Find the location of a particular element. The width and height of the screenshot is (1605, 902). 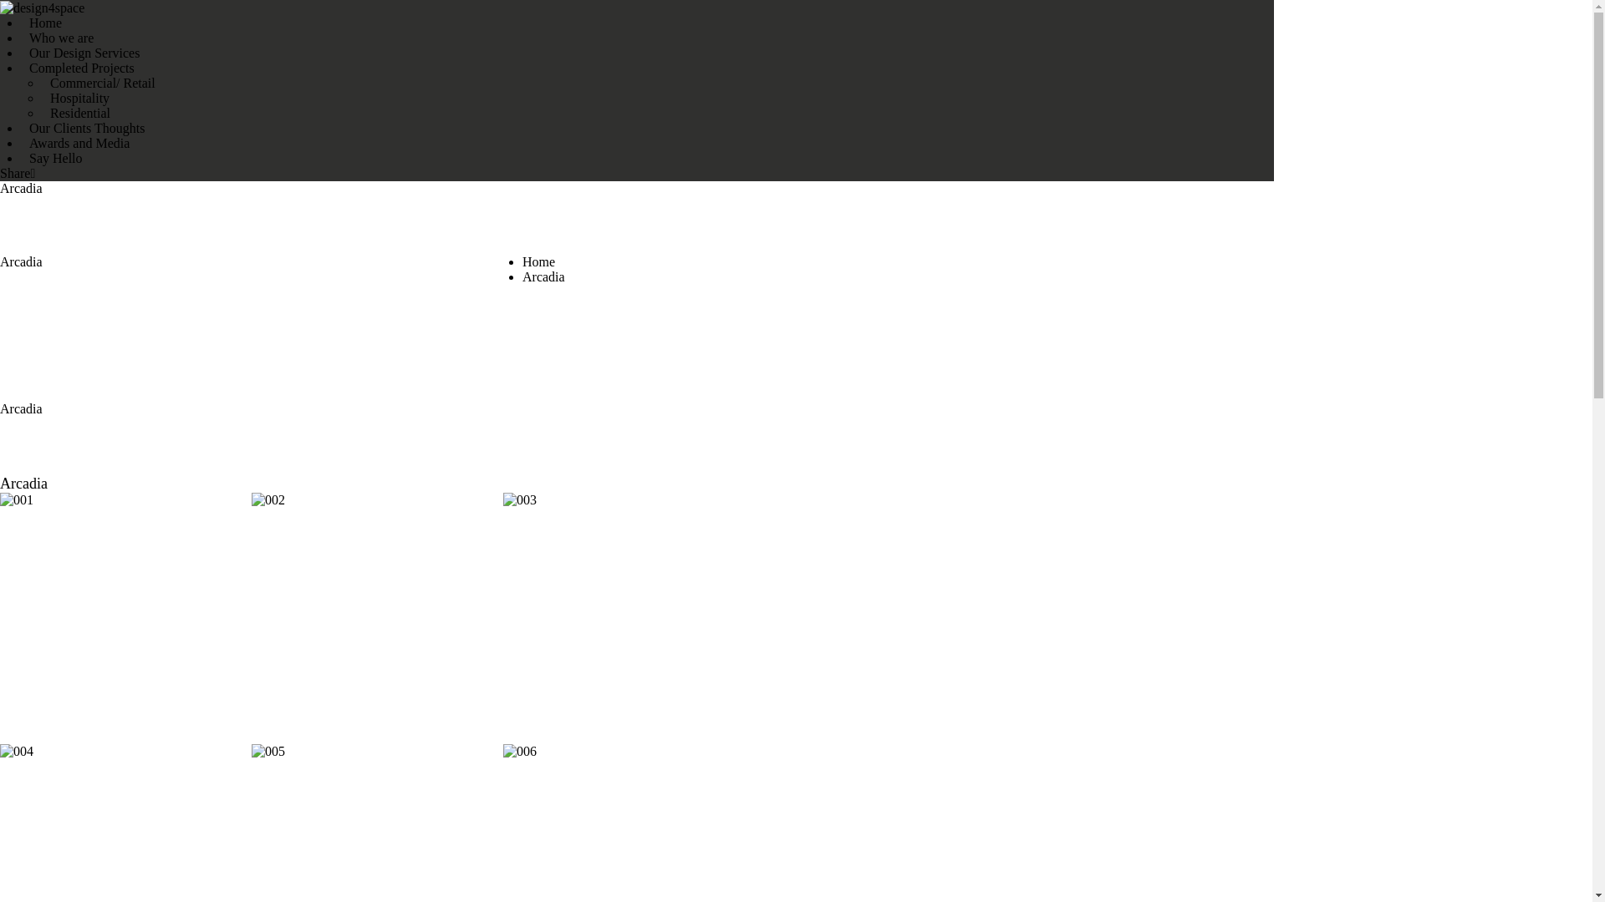

Home is located at coordinates (538, 262).